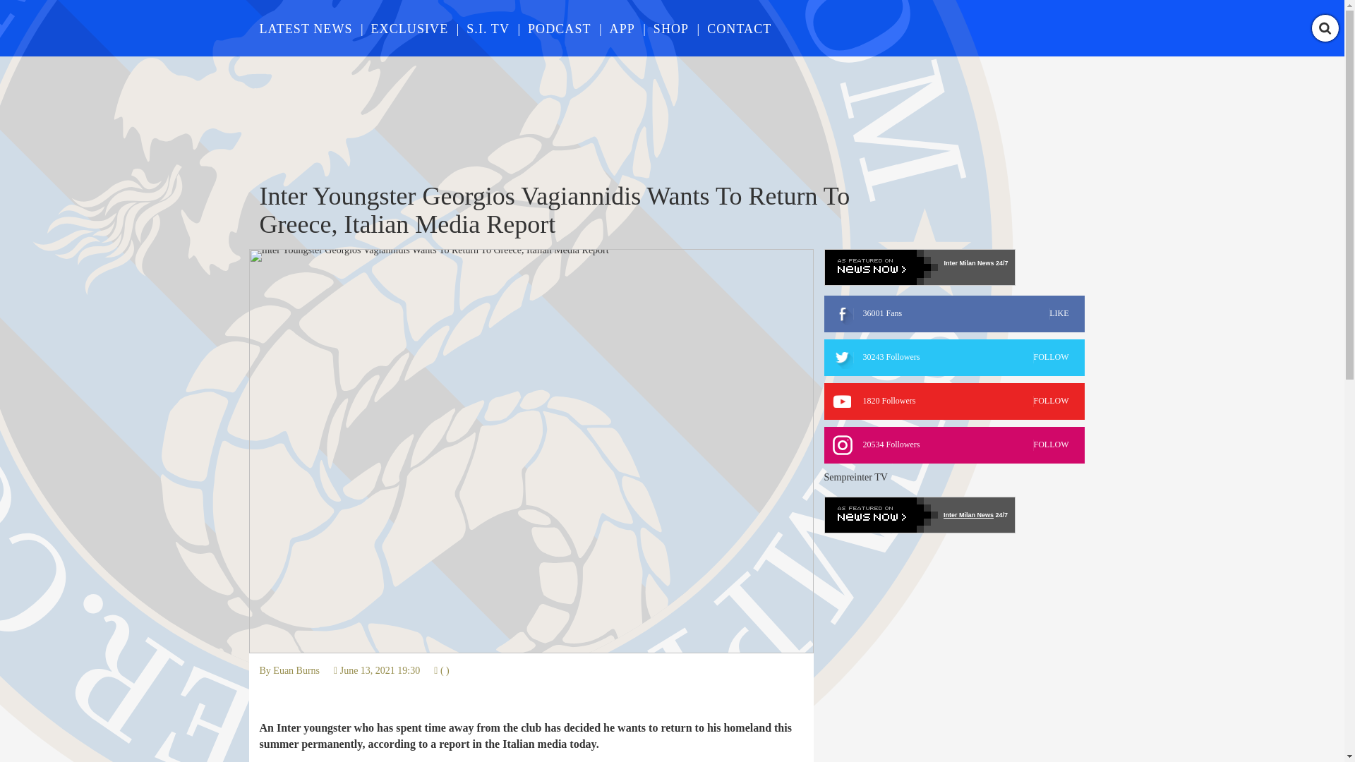 This screenshot has width=1355, height=762. What do you see at coordinates (487, 28) in the screenshot?
I see `Click here for more Inter Milan News from NewsNow` at bounding box center [487, 28].